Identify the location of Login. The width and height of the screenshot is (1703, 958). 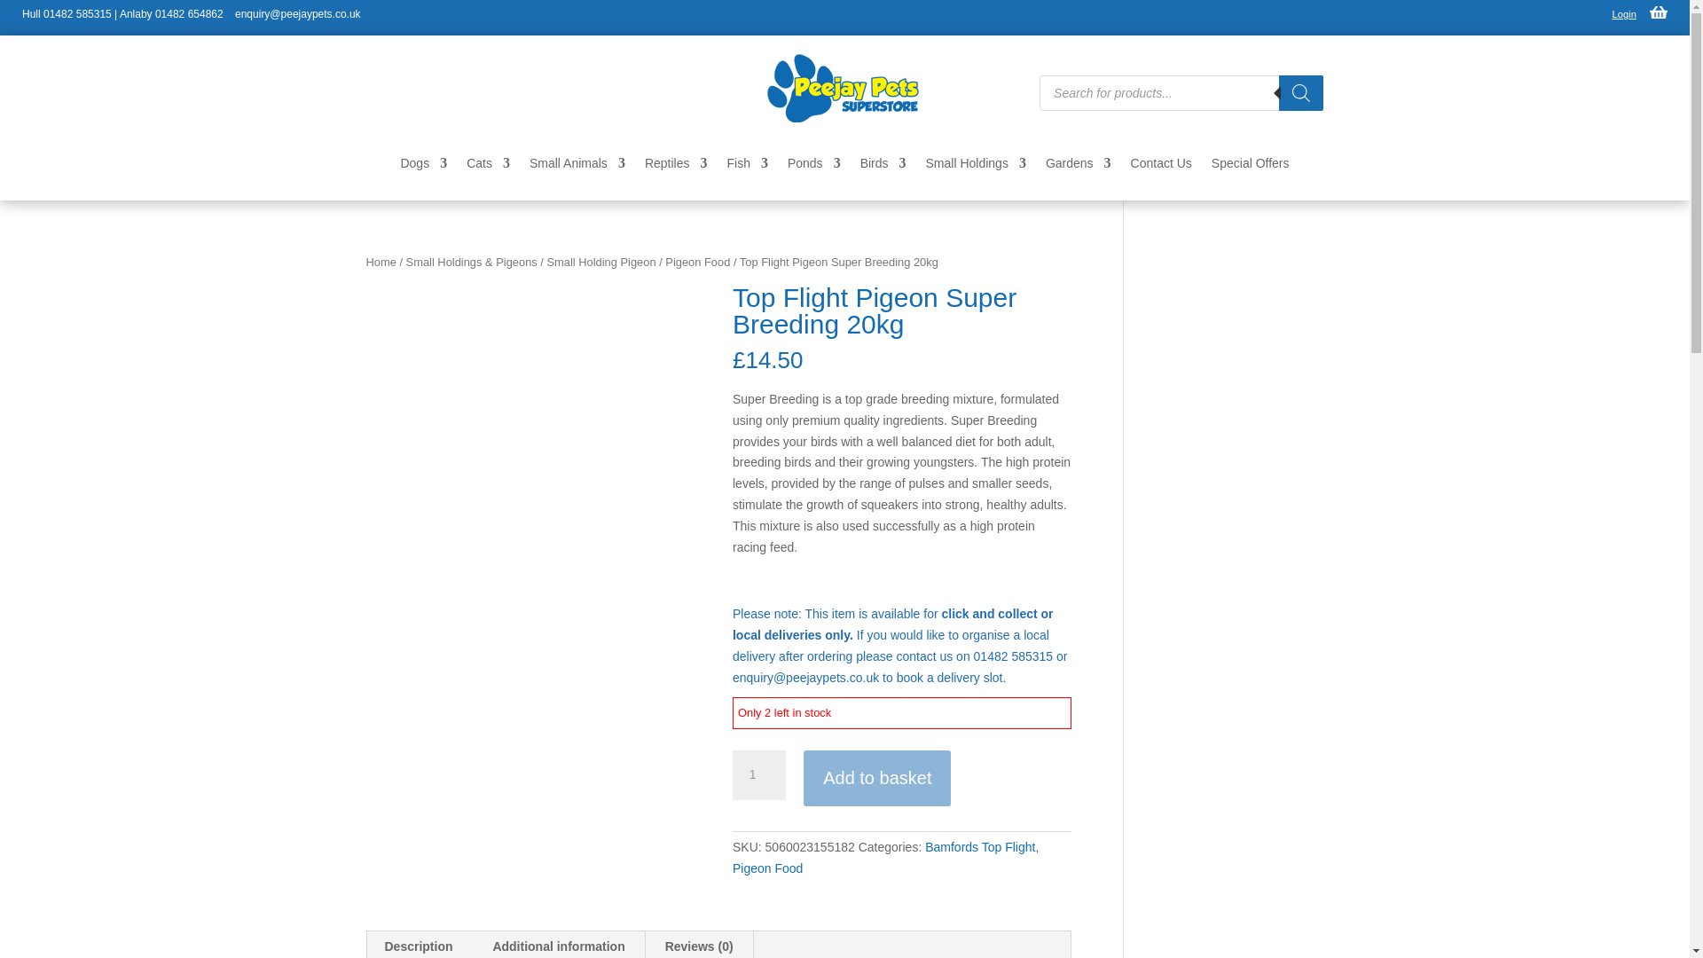
(1625, 13).